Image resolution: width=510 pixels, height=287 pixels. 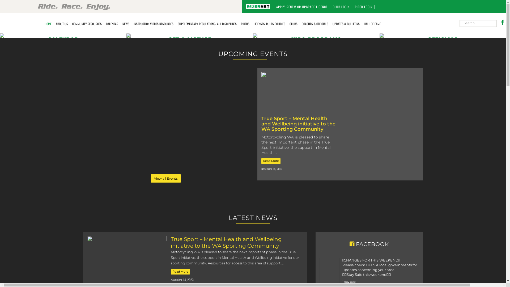 What do you see at coordinates (302, 7) in the screenshot?
I see `APPLY, RENEW OR UPGRADE LICENCE` at bounding box center [302, 7].